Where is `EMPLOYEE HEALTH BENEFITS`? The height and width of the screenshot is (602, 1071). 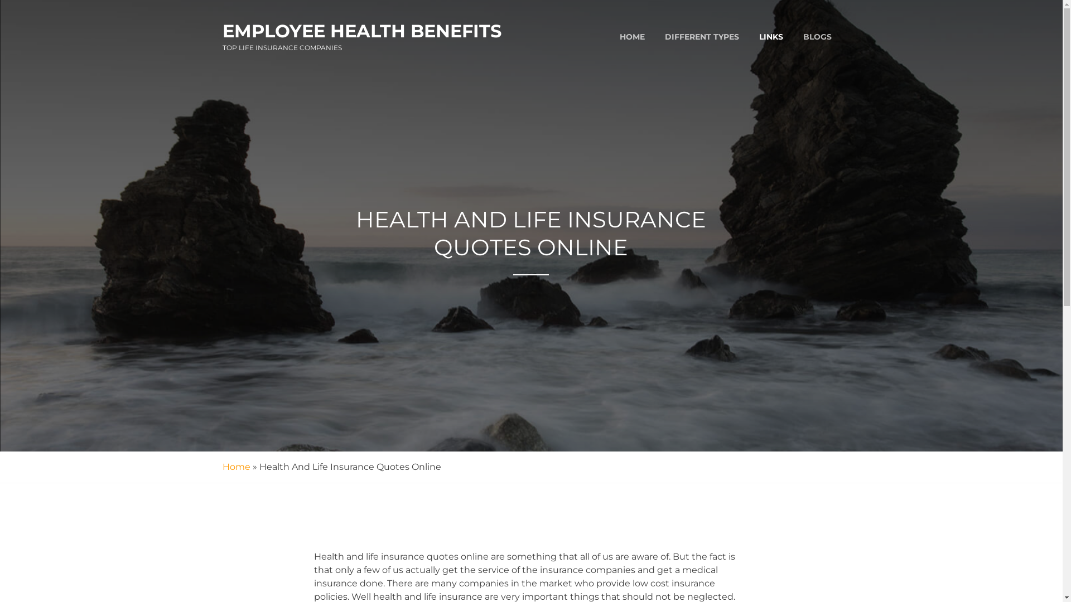
EMPLOYEE HEALTH BENEFITS is located at coordinates (361, 31).